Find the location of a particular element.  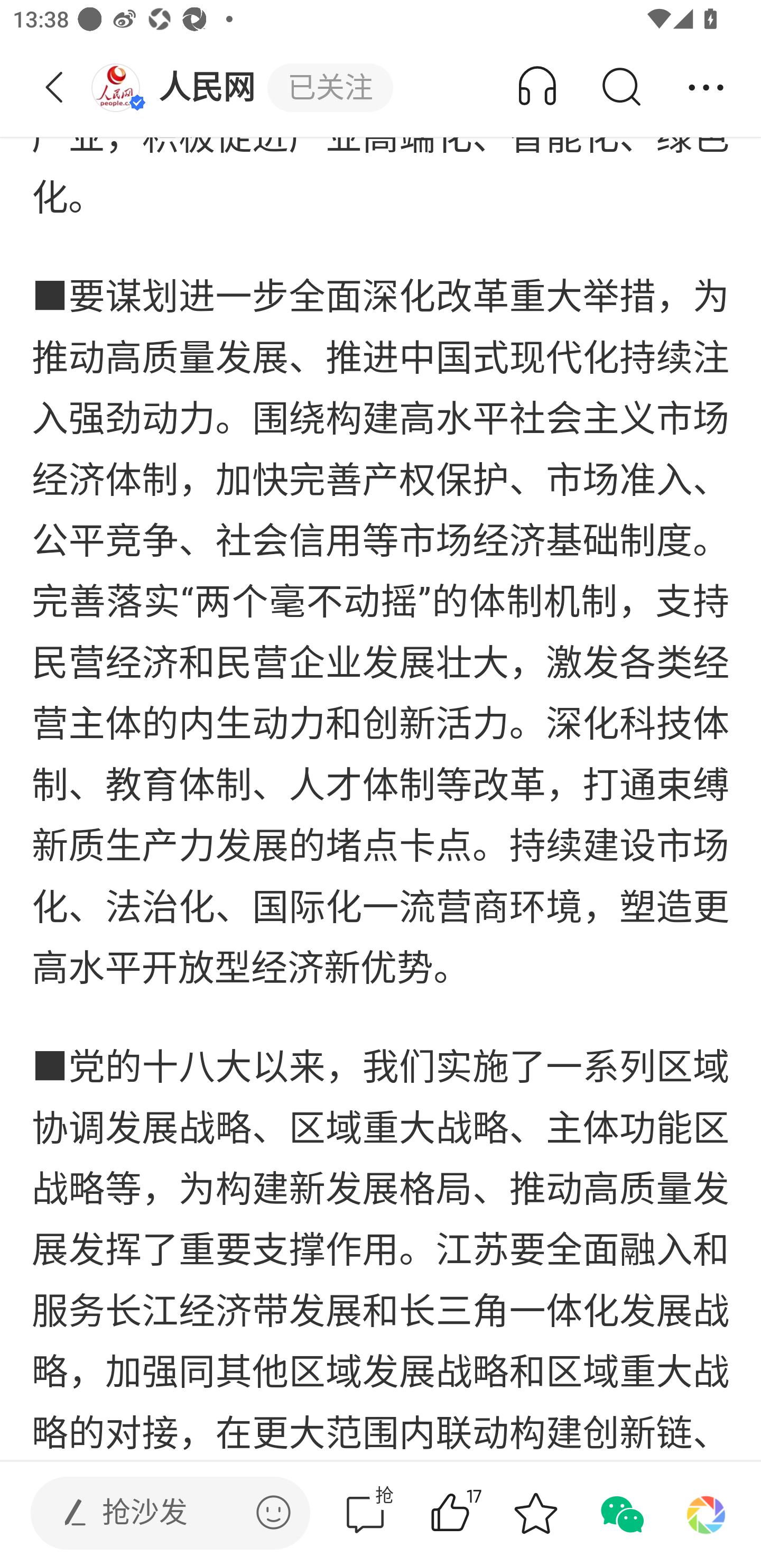

搜索  is located at coordinates (620, 88).